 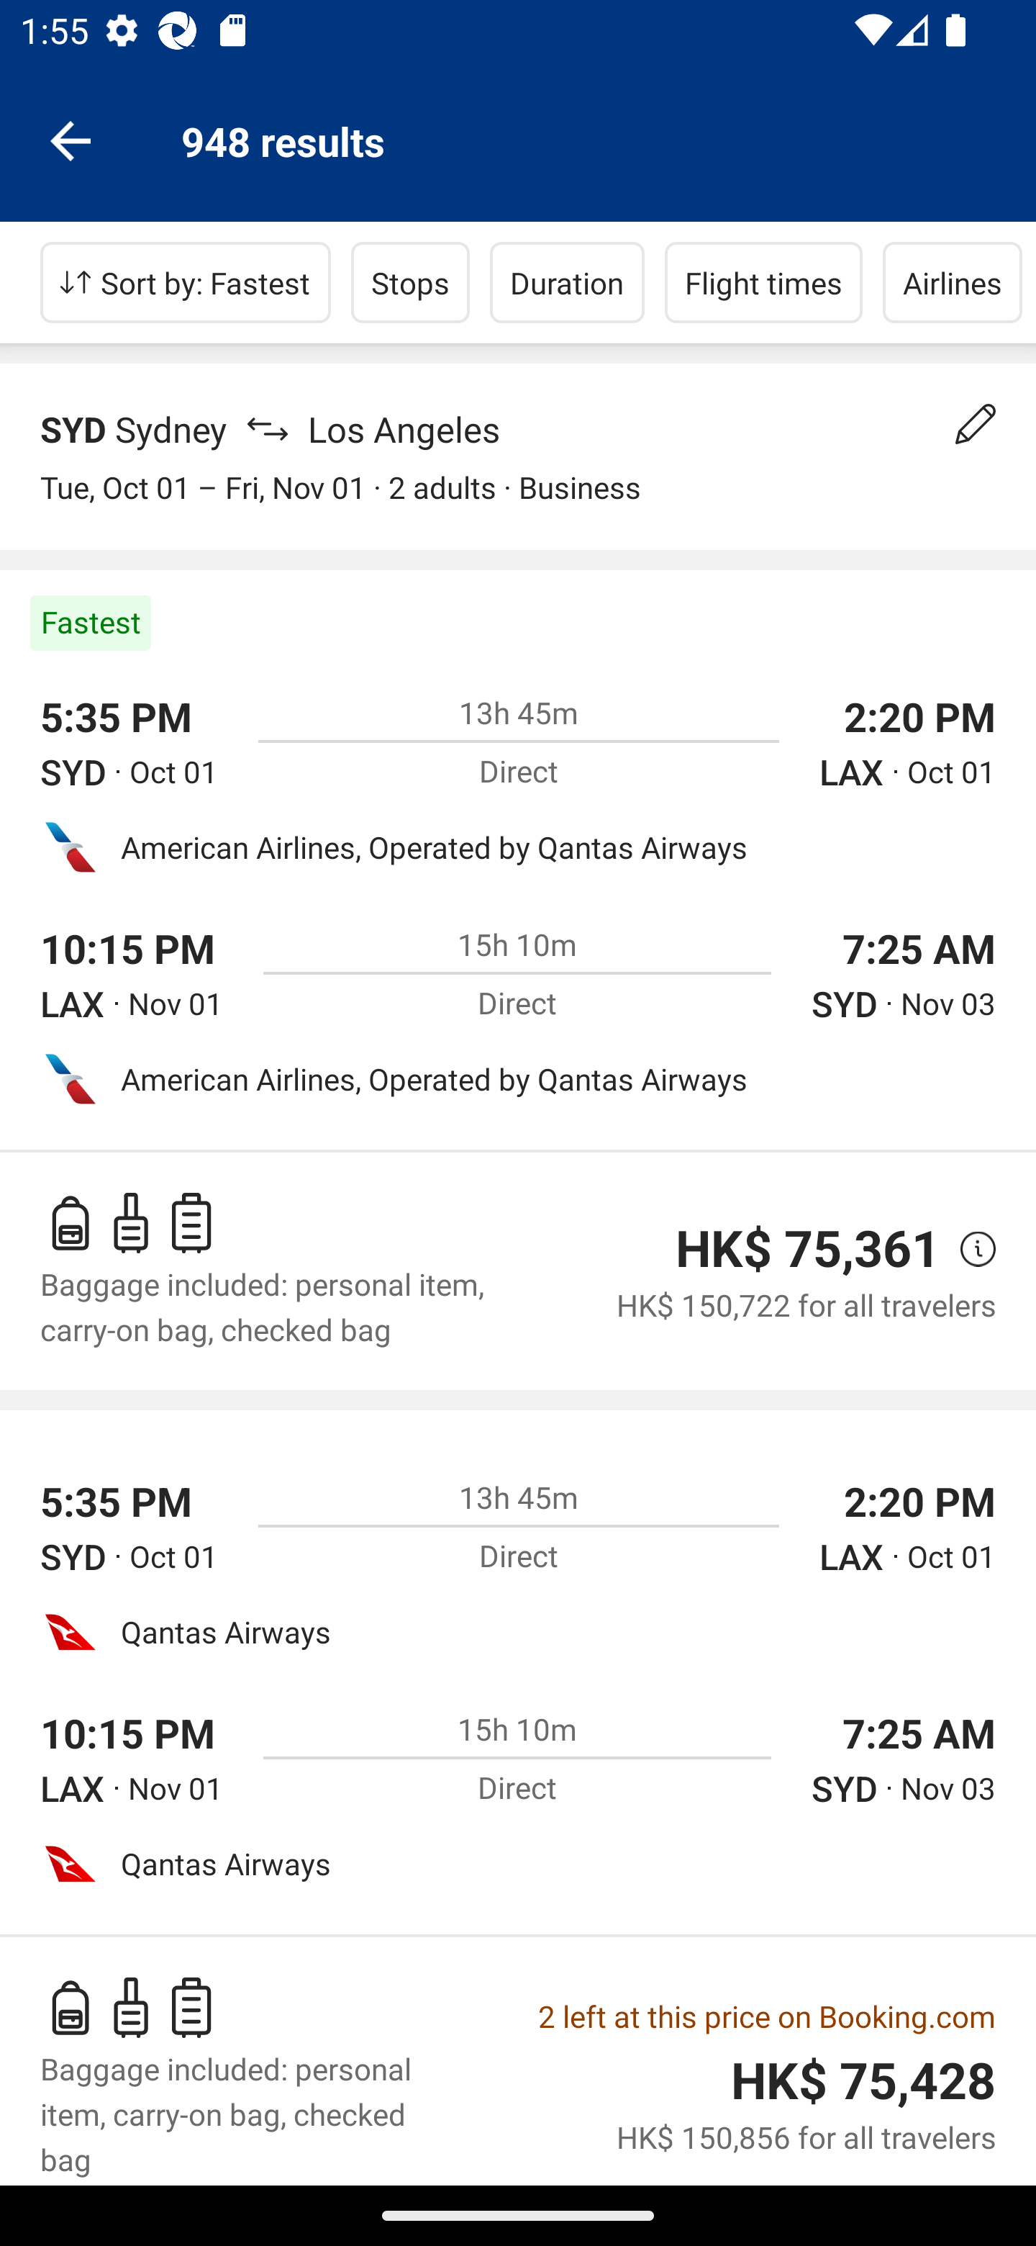 What do you see at coordinates (71, 140) in the screenshot?
I see `Navigate up` at bounding box center [71, 140].